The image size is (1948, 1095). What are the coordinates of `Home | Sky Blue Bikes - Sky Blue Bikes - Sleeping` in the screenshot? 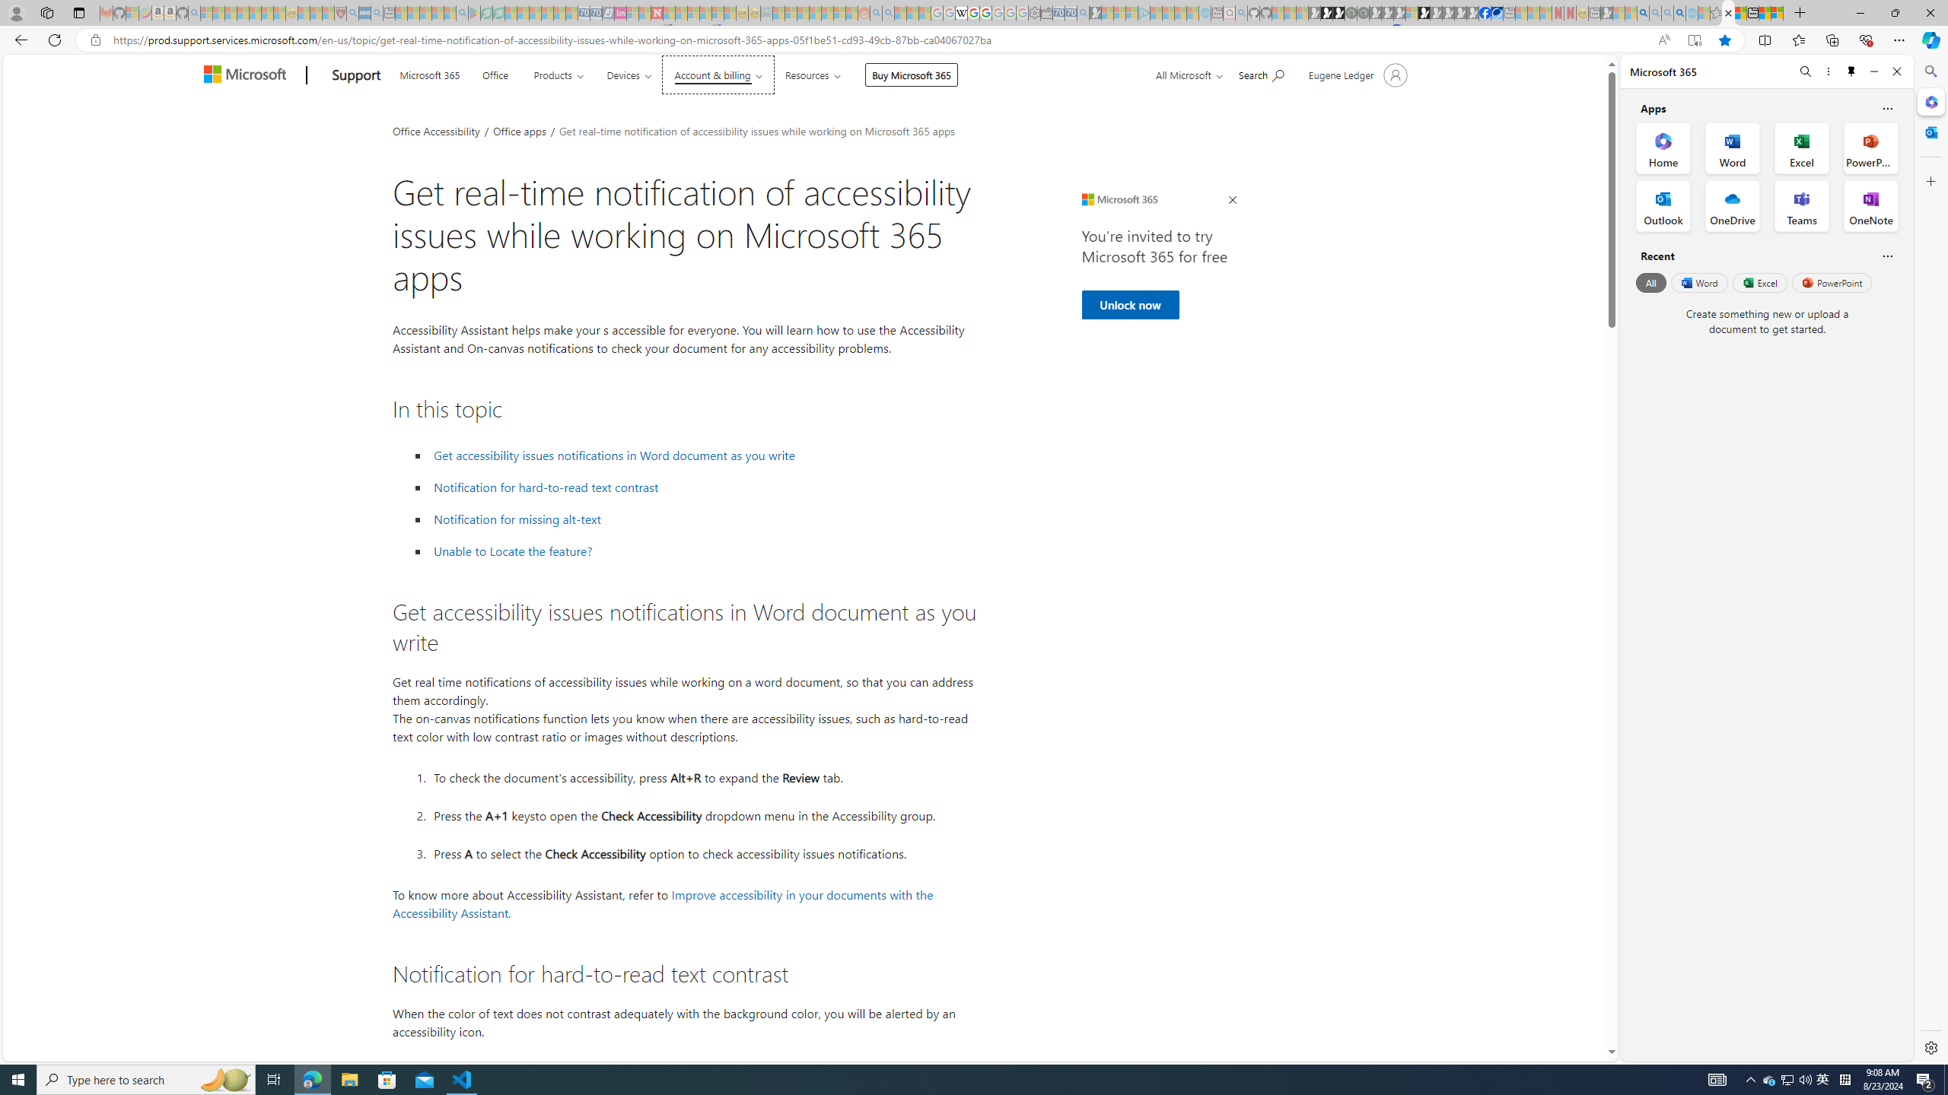 It's located at (1205, 13).